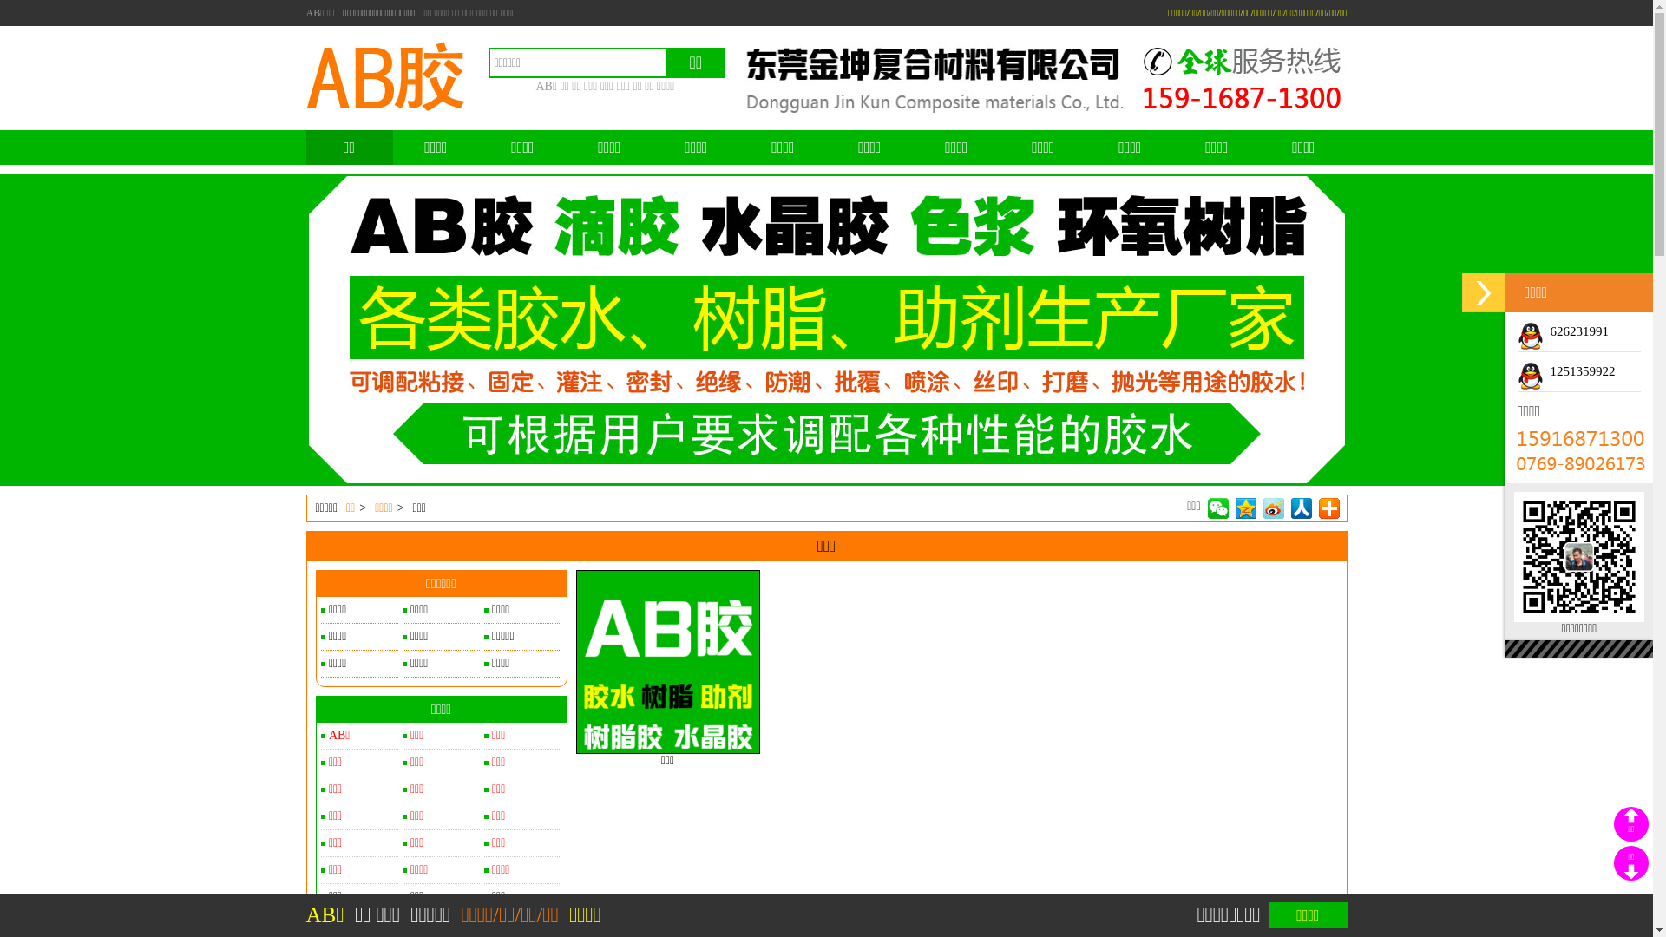  What do you see at coordinates (1564, 331) in the screenshot?
I see `  626231991` at bounding box center [1564, 331].